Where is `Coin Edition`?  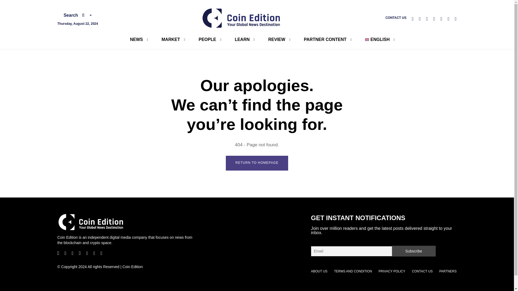
Coin Edition is located at coordinates (242, 18).